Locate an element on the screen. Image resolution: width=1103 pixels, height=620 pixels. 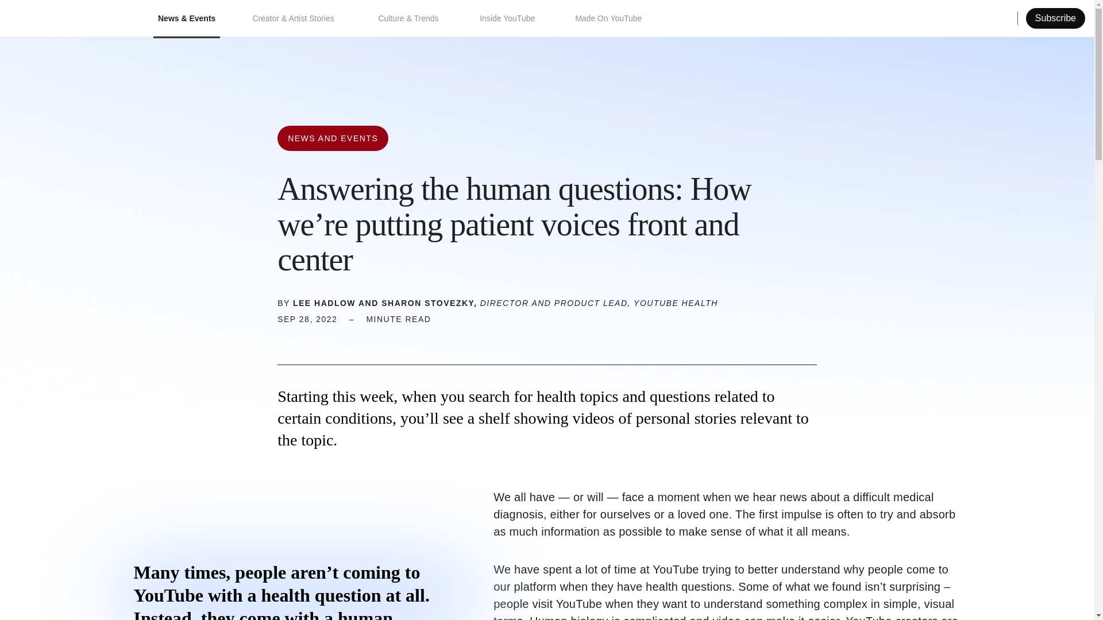
NEWS AND EVENTS is located at coordinates (333, 138).